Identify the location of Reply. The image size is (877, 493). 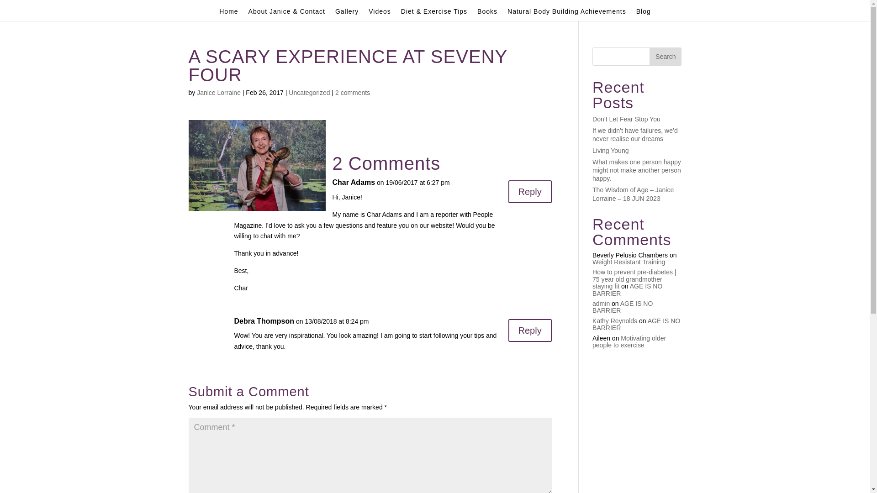
(530, 330).